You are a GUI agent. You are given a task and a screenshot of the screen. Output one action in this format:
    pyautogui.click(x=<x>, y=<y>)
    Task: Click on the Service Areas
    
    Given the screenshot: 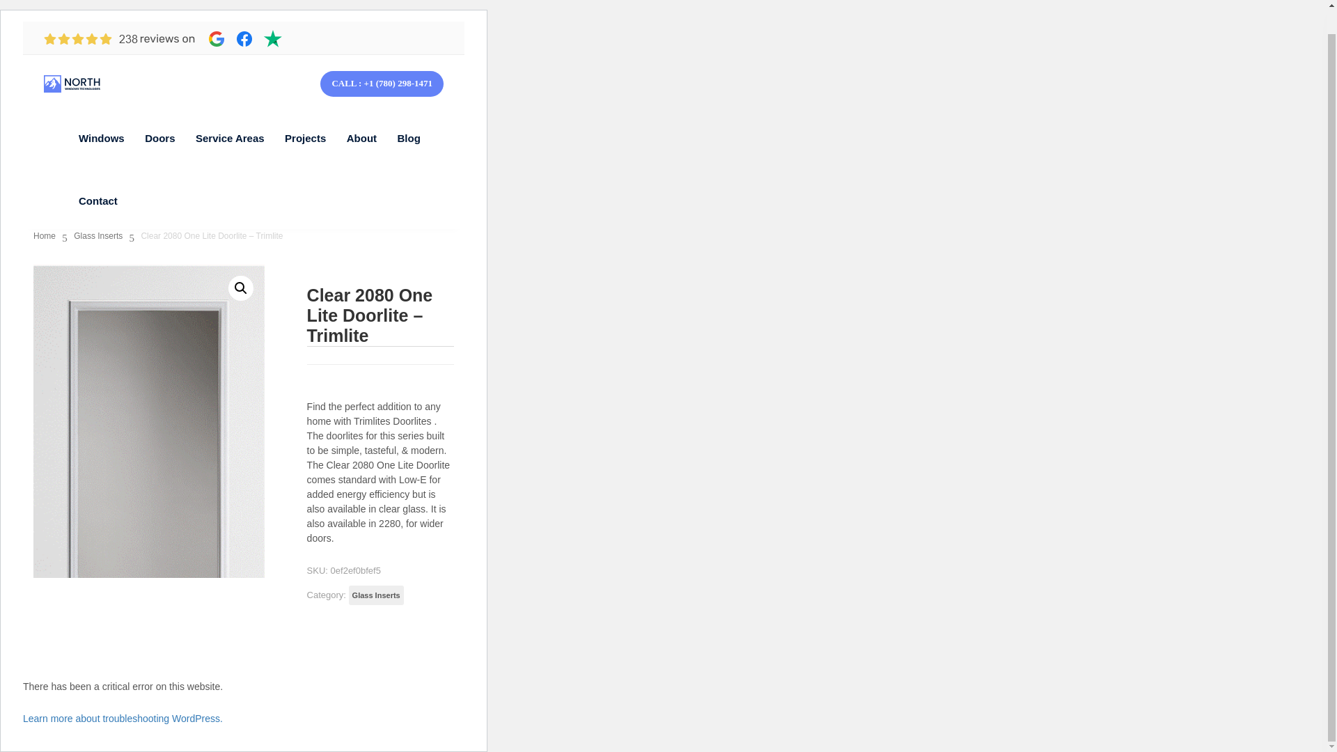 What is the action you would take?
    pyautogui.click(x=230, y=138)
    